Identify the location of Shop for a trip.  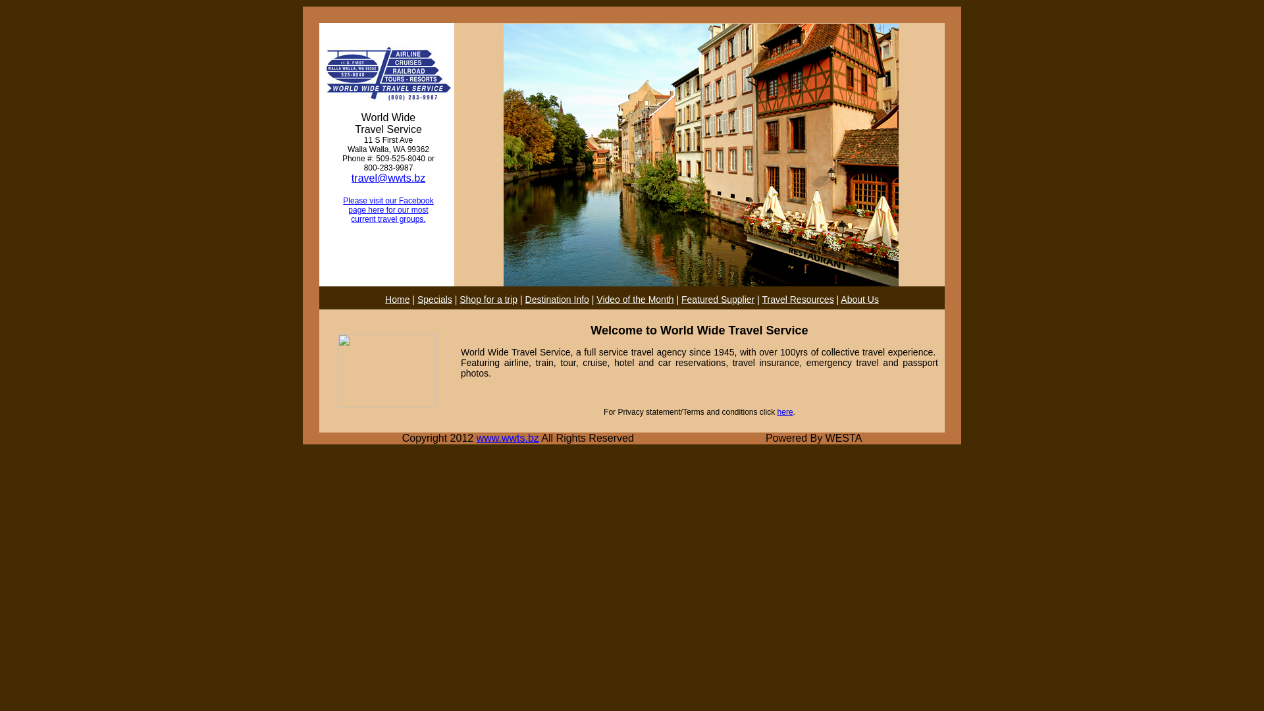
(488, 299).